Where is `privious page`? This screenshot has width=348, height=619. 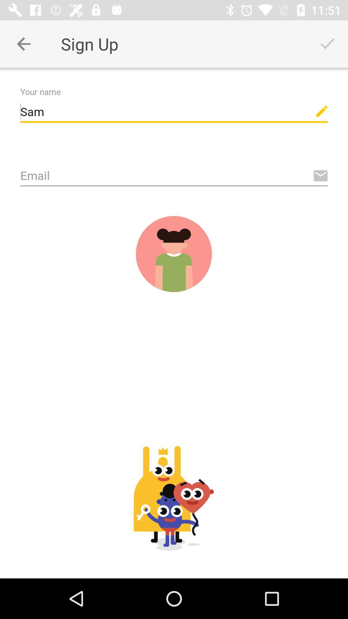
privious page is located at coordinates (24, 44).